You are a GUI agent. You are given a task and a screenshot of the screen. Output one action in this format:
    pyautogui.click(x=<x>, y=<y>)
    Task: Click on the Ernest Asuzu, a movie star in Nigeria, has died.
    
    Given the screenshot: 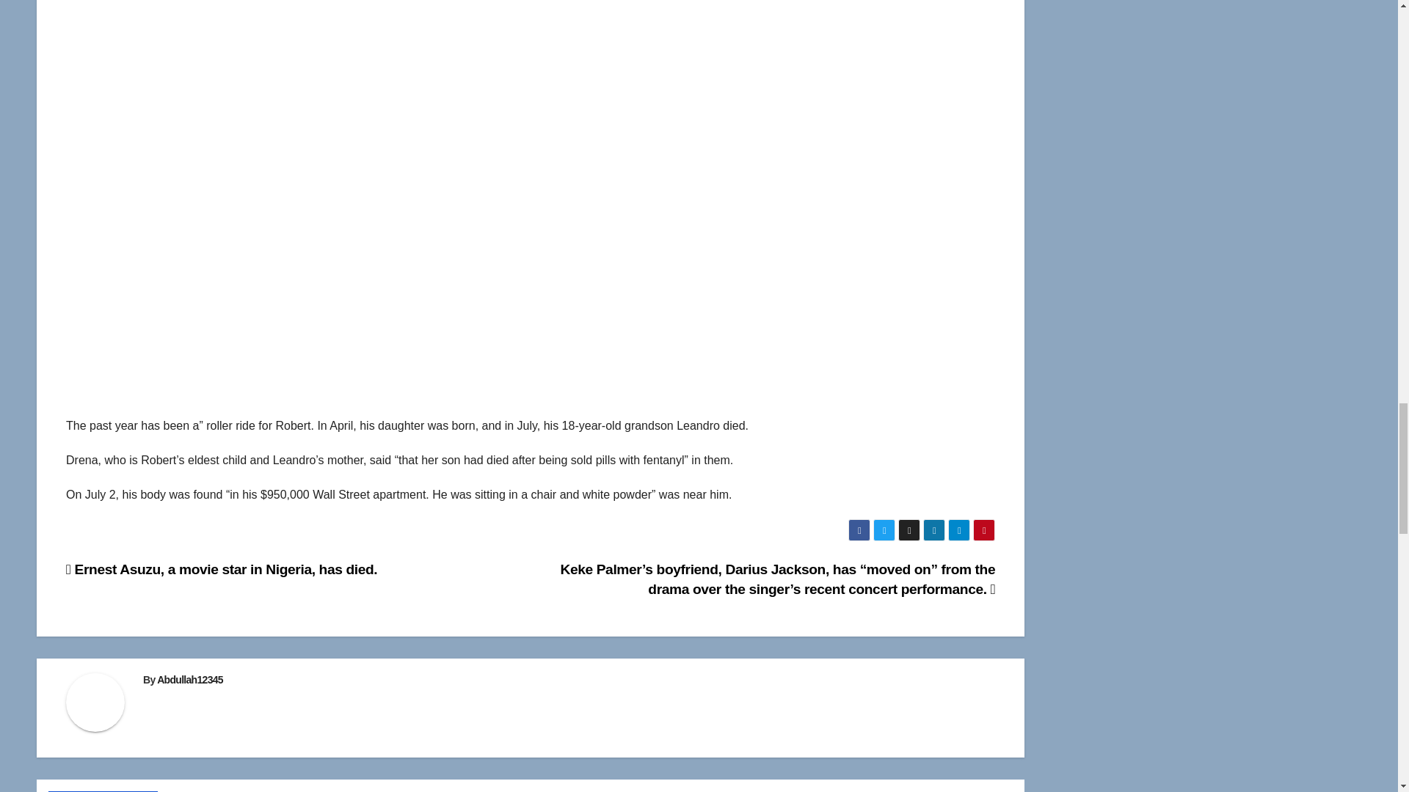 What is the action you would take?
    pyautogui.click(x=222, y=569)
    